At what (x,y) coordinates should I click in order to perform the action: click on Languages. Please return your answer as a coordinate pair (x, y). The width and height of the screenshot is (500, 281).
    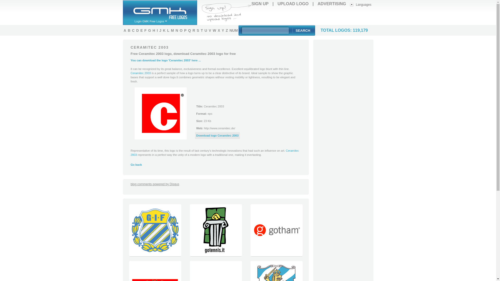
    Looking at the image, I should click on (361, 4).